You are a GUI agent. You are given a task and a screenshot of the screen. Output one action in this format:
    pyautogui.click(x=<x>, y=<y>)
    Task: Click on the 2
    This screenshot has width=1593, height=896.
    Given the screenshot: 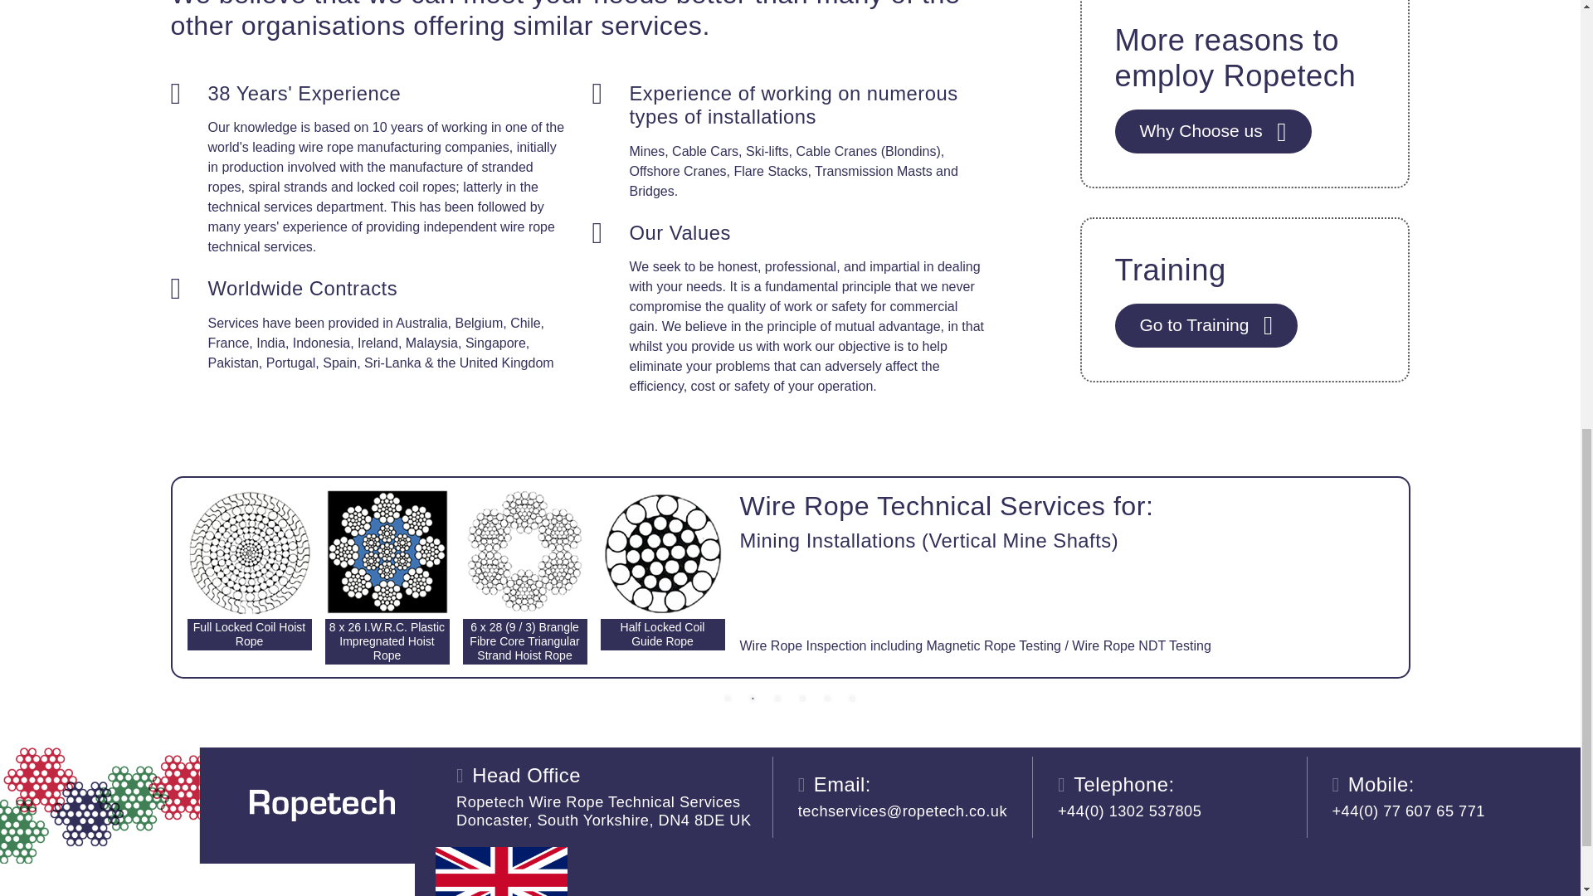 What is the action you would take?
    pyautogui.click(x=753, y=699)
    